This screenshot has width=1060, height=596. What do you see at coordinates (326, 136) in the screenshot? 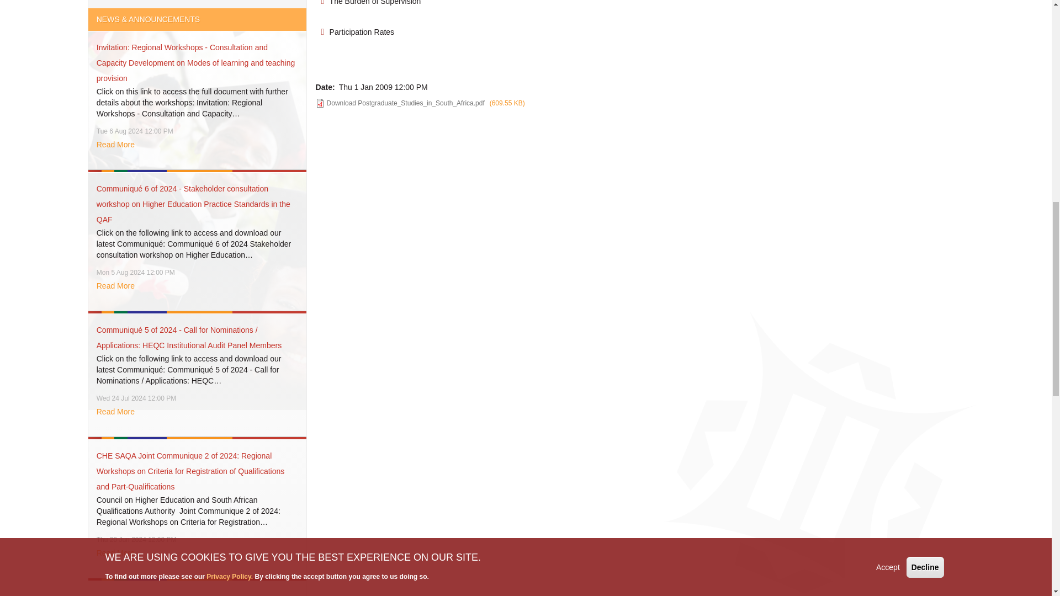
I see `Share to Facebook` at bounding box center [326, 136].